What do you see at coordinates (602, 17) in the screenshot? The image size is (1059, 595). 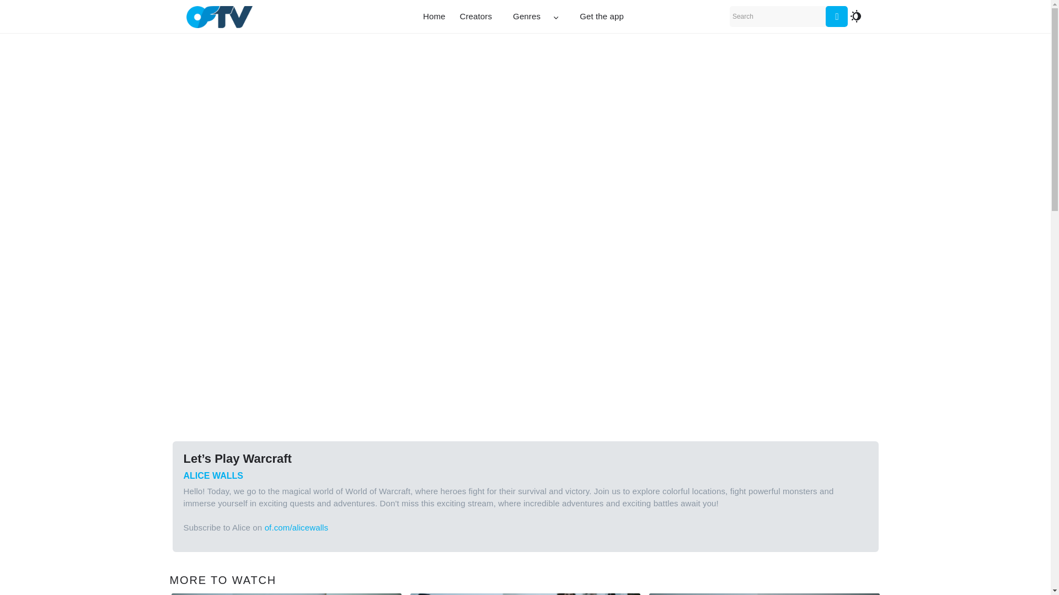 I see `gettheapp` at bounding box center [602, 17].